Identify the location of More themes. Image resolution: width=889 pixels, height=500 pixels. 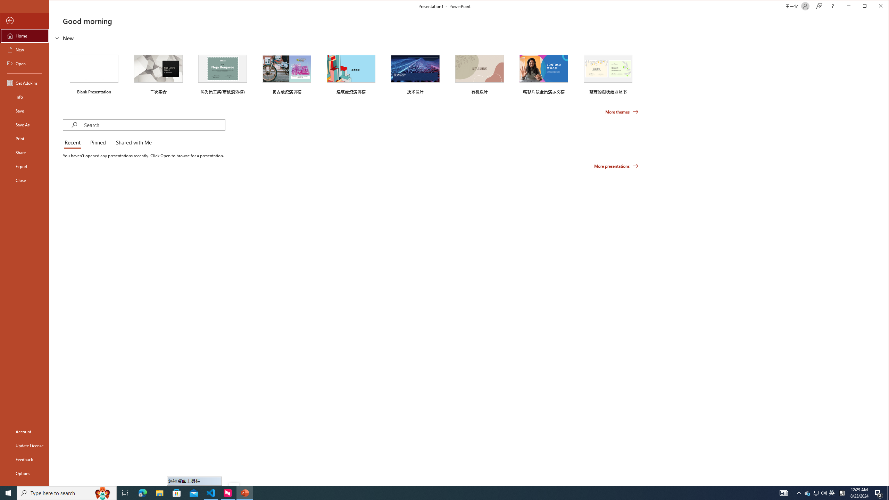
(622, 112).